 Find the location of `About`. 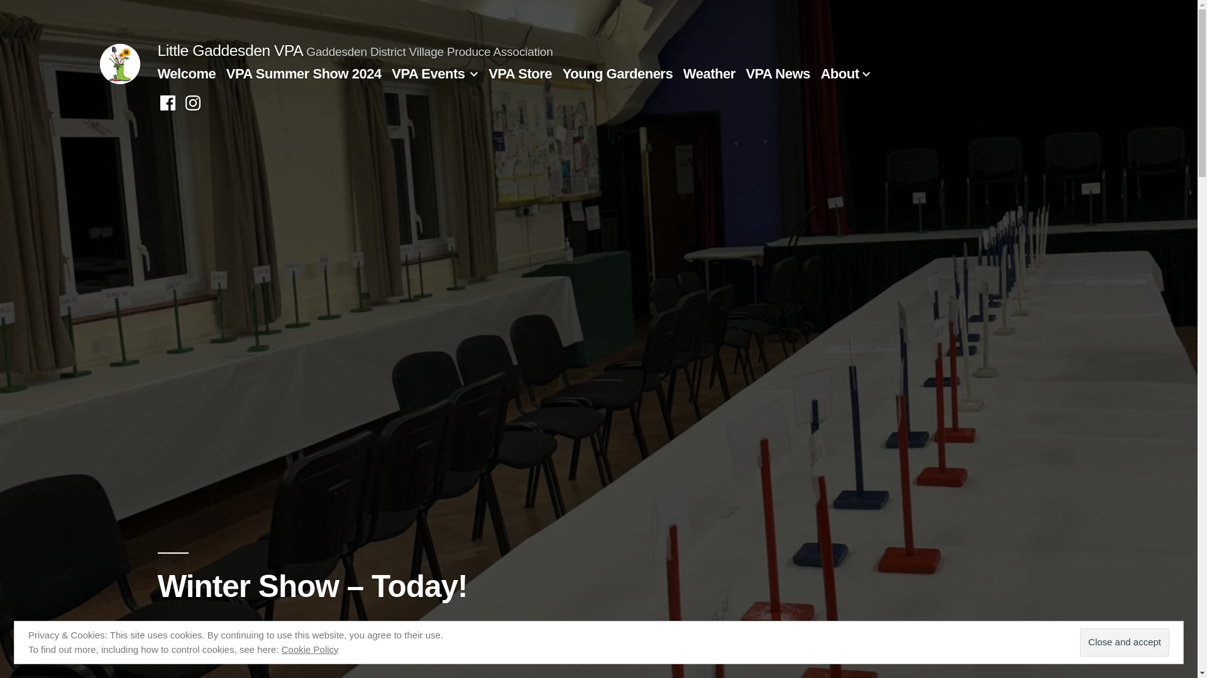

About is located at coordinates (839, 73).